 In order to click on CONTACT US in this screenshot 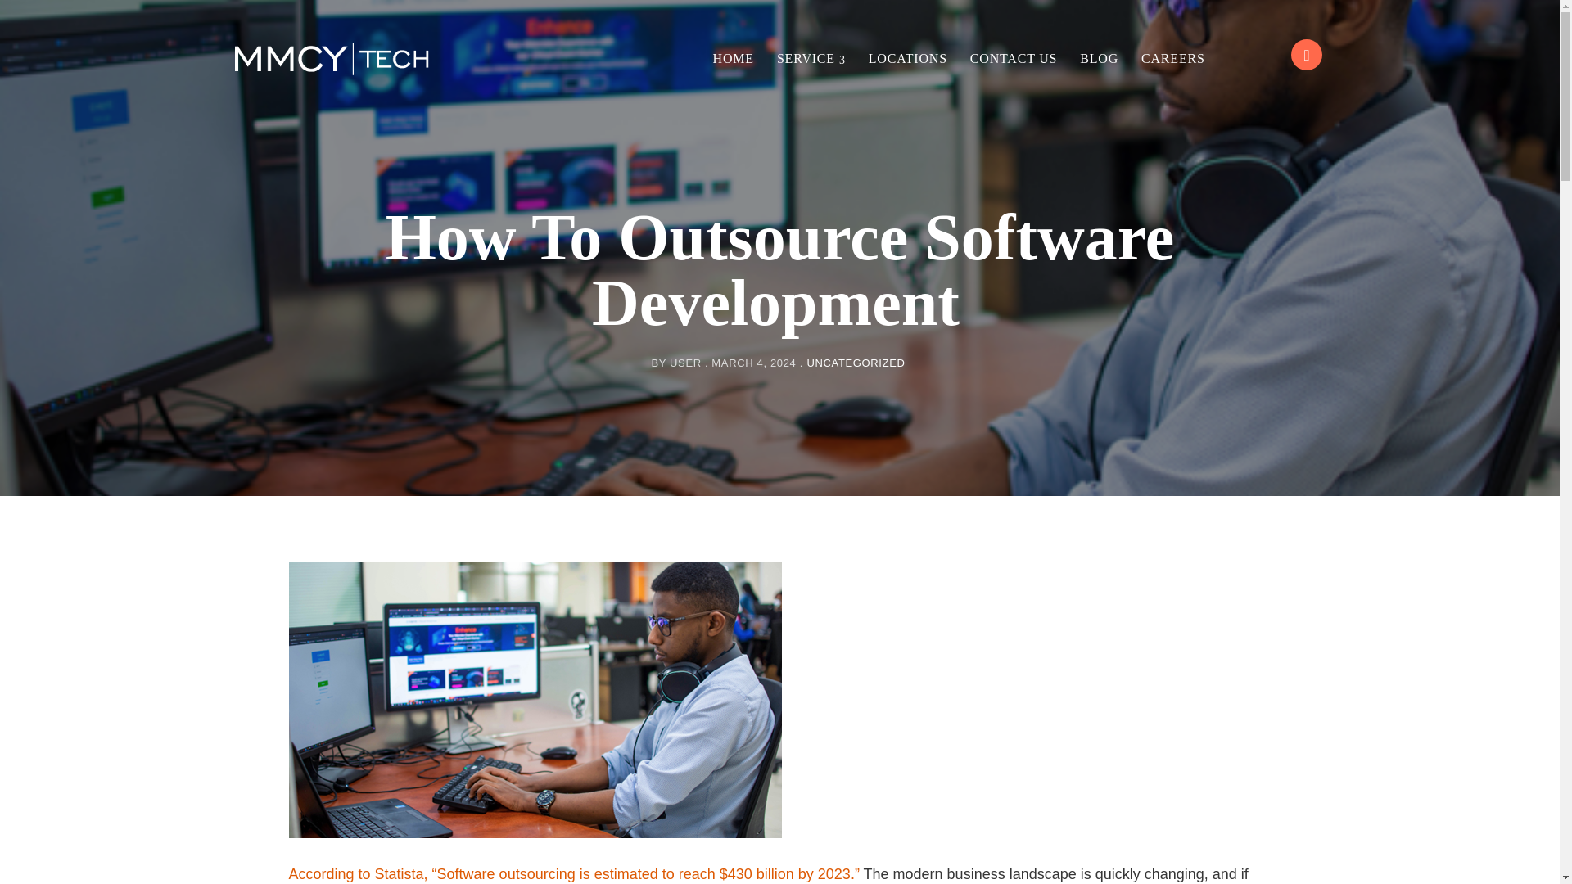, I will do `click(1014, 59)`.